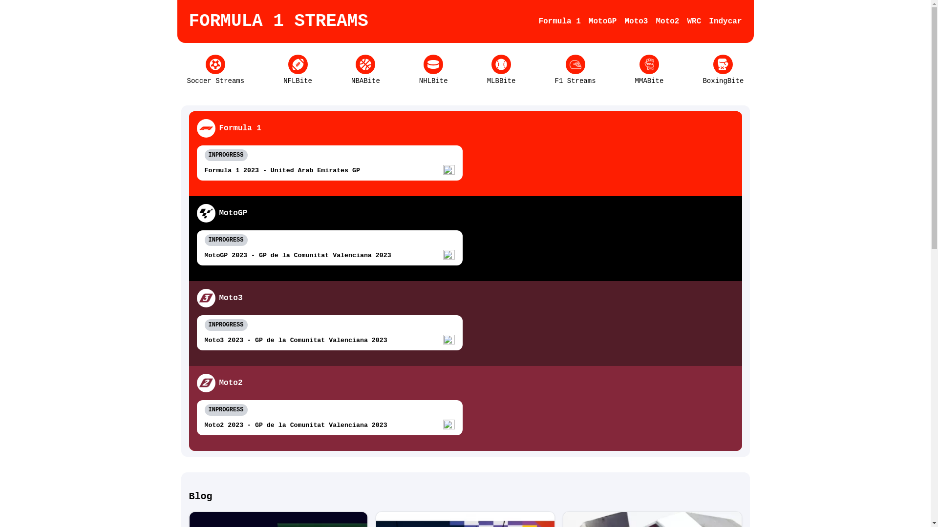  I want to click on Indycar, so click(725, 21).